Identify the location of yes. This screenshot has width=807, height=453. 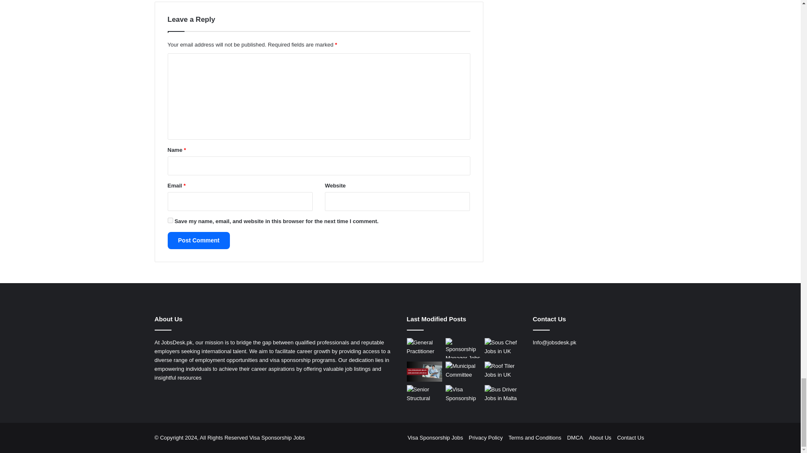
(170, 221).